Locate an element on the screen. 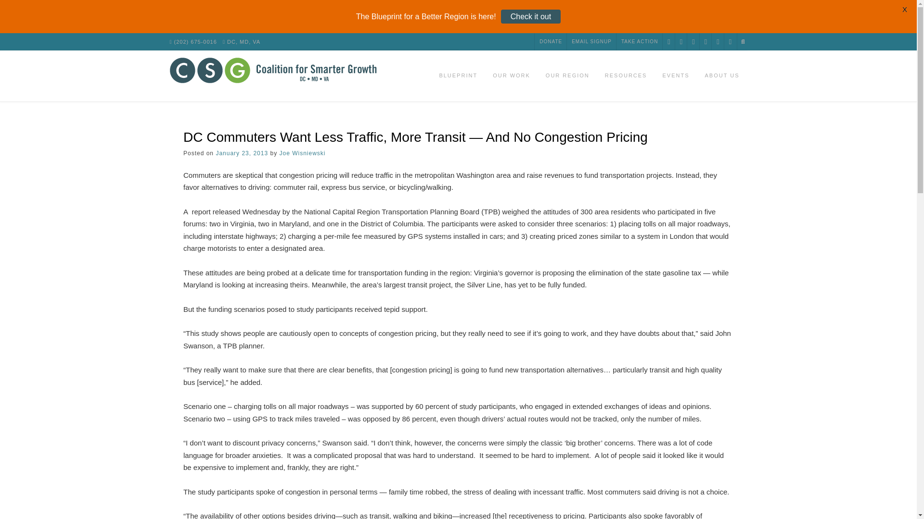  DONATE is located at coordinates (551, 41).